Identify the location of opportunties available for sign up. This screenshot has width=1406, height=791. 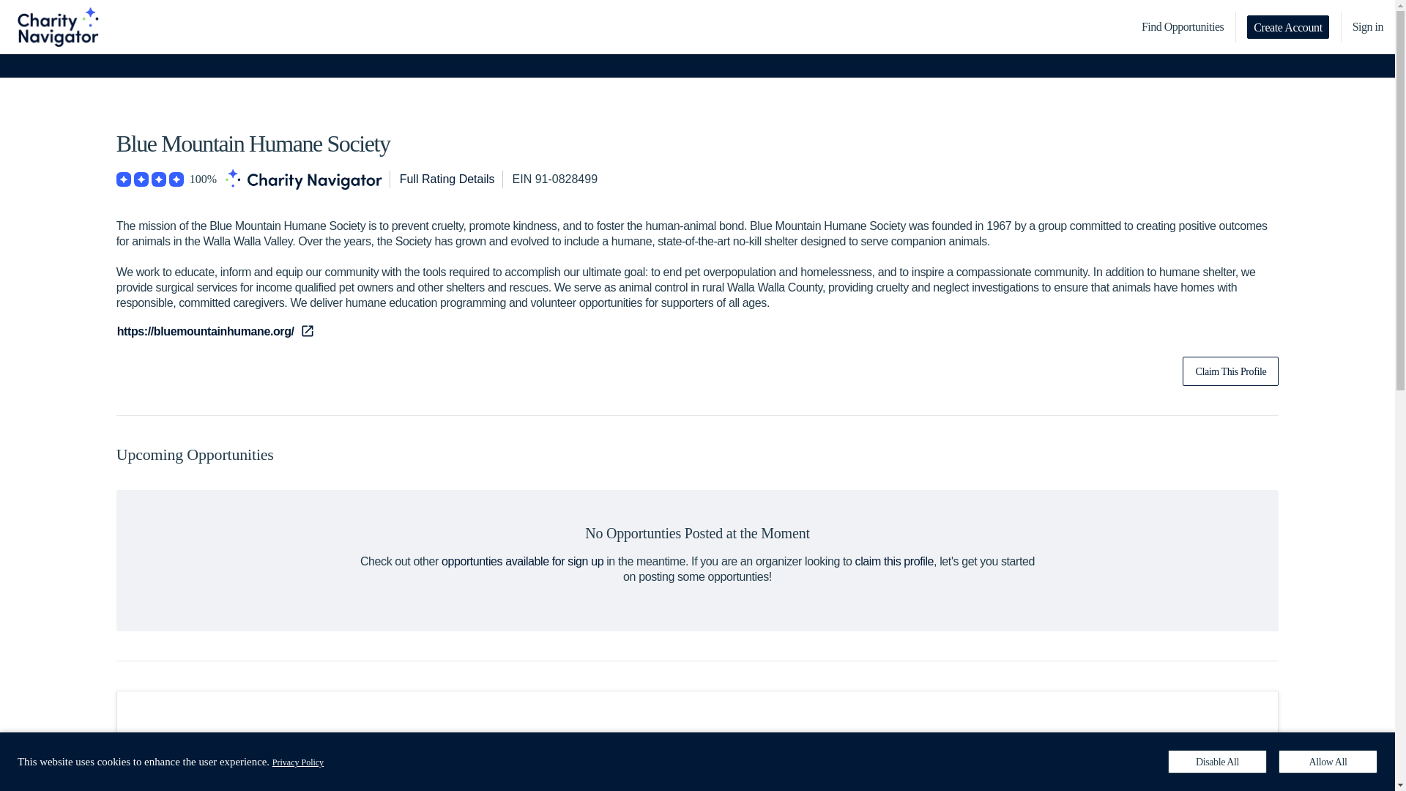
(521, 561).